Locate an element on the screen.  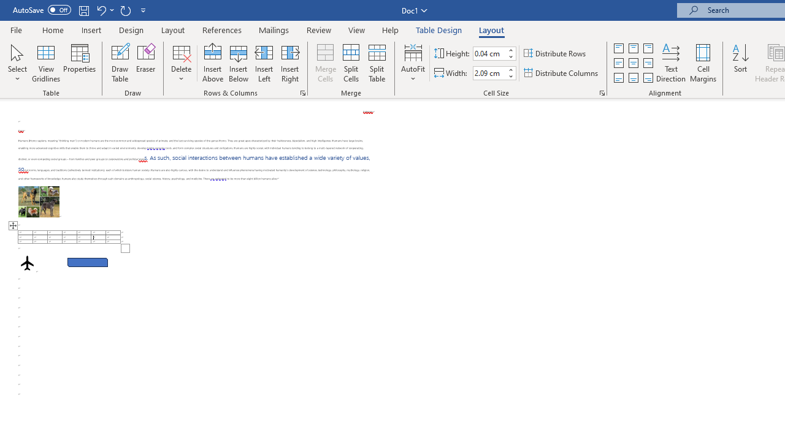
Customize Quick Access Toolbar is located at coordinates (144, 10).